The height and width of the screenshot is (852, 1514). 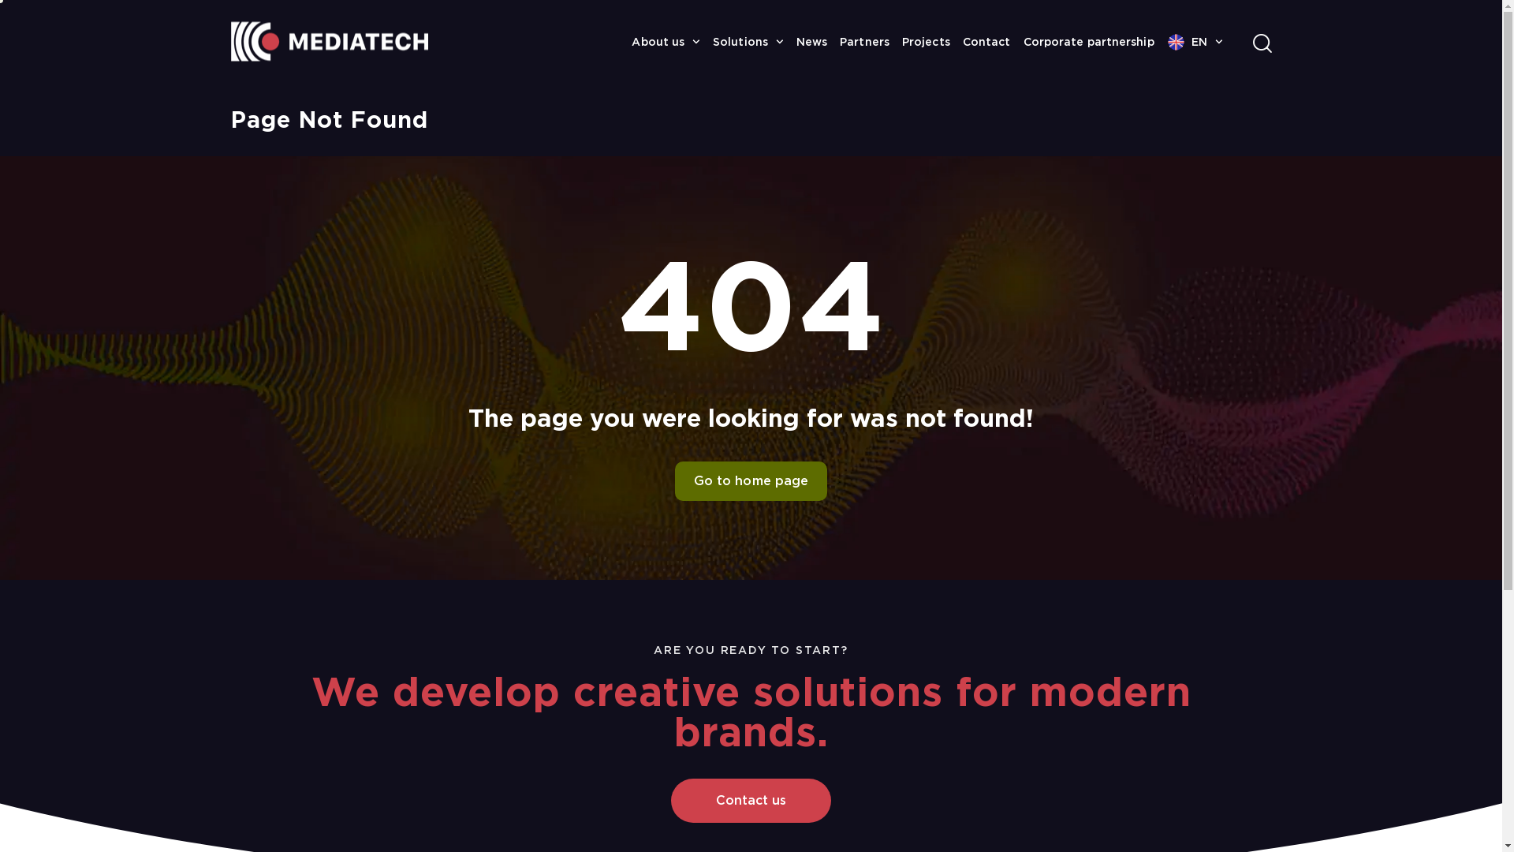 What do you see at coordinates (751, 801) in the screenshot?
I see `Contact us` at bounding box center [751, 801].